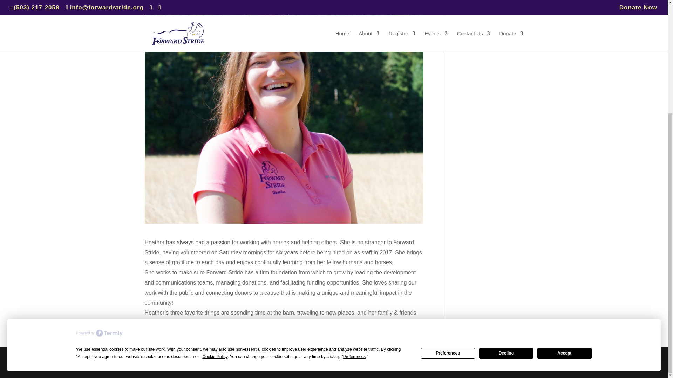 The width and height of the screenshot is (673, 378). What do you see at coordinates (506, 195) in the screenshot?
I see `Decline` at bounding box center [506, 195].